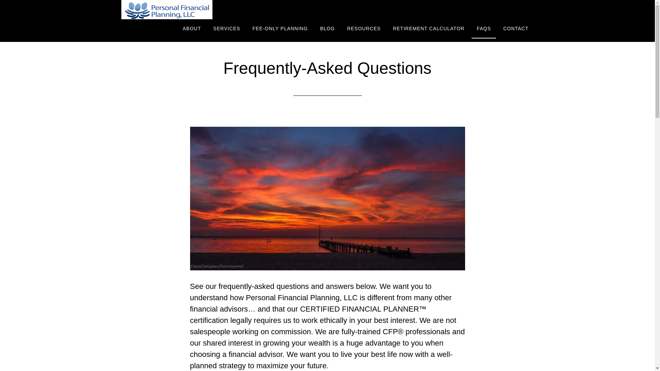 This screenshot has width=660, height=371. What do you see at coordinates (183, 10) in the screenshot?
I see `PERSONAL FINANCIAL PLANNING, LLC` at bounding box center [183, 10].